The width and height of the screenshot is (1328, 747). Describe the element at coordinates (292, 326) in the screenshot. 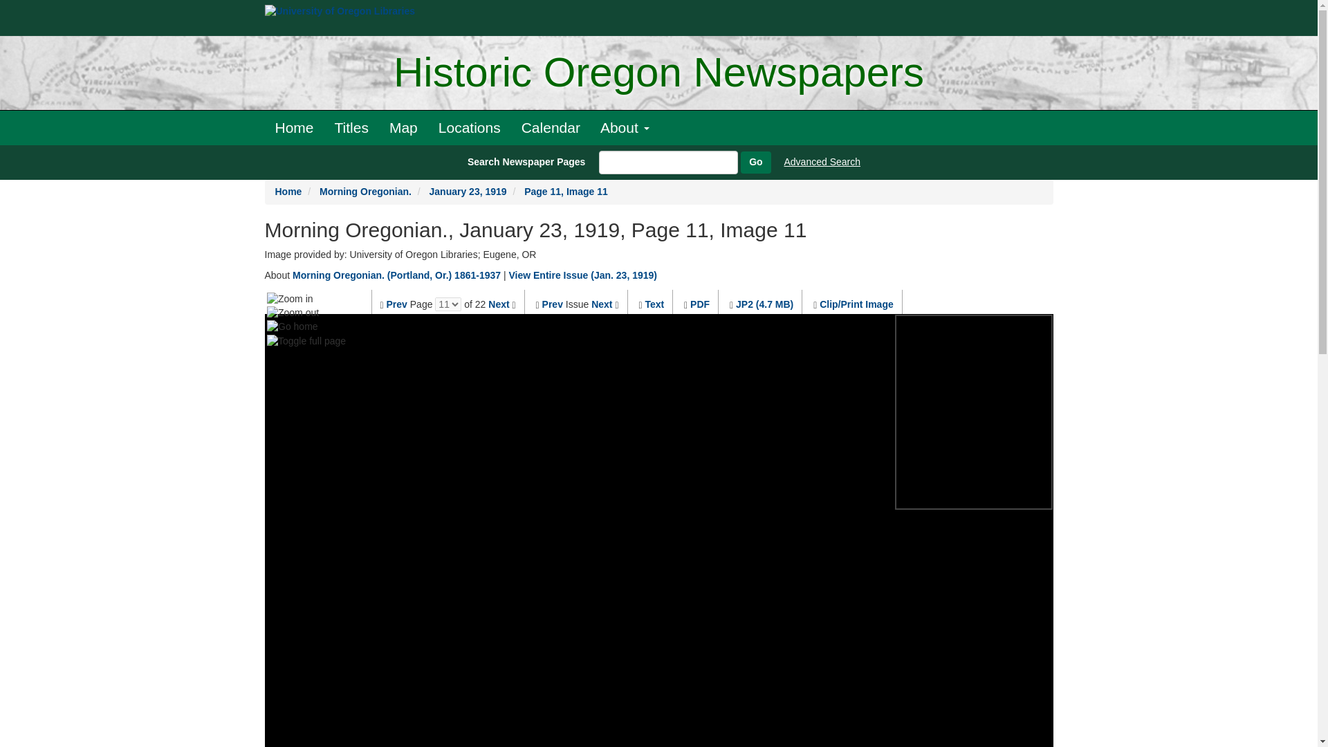

I see `Go home` at that location.